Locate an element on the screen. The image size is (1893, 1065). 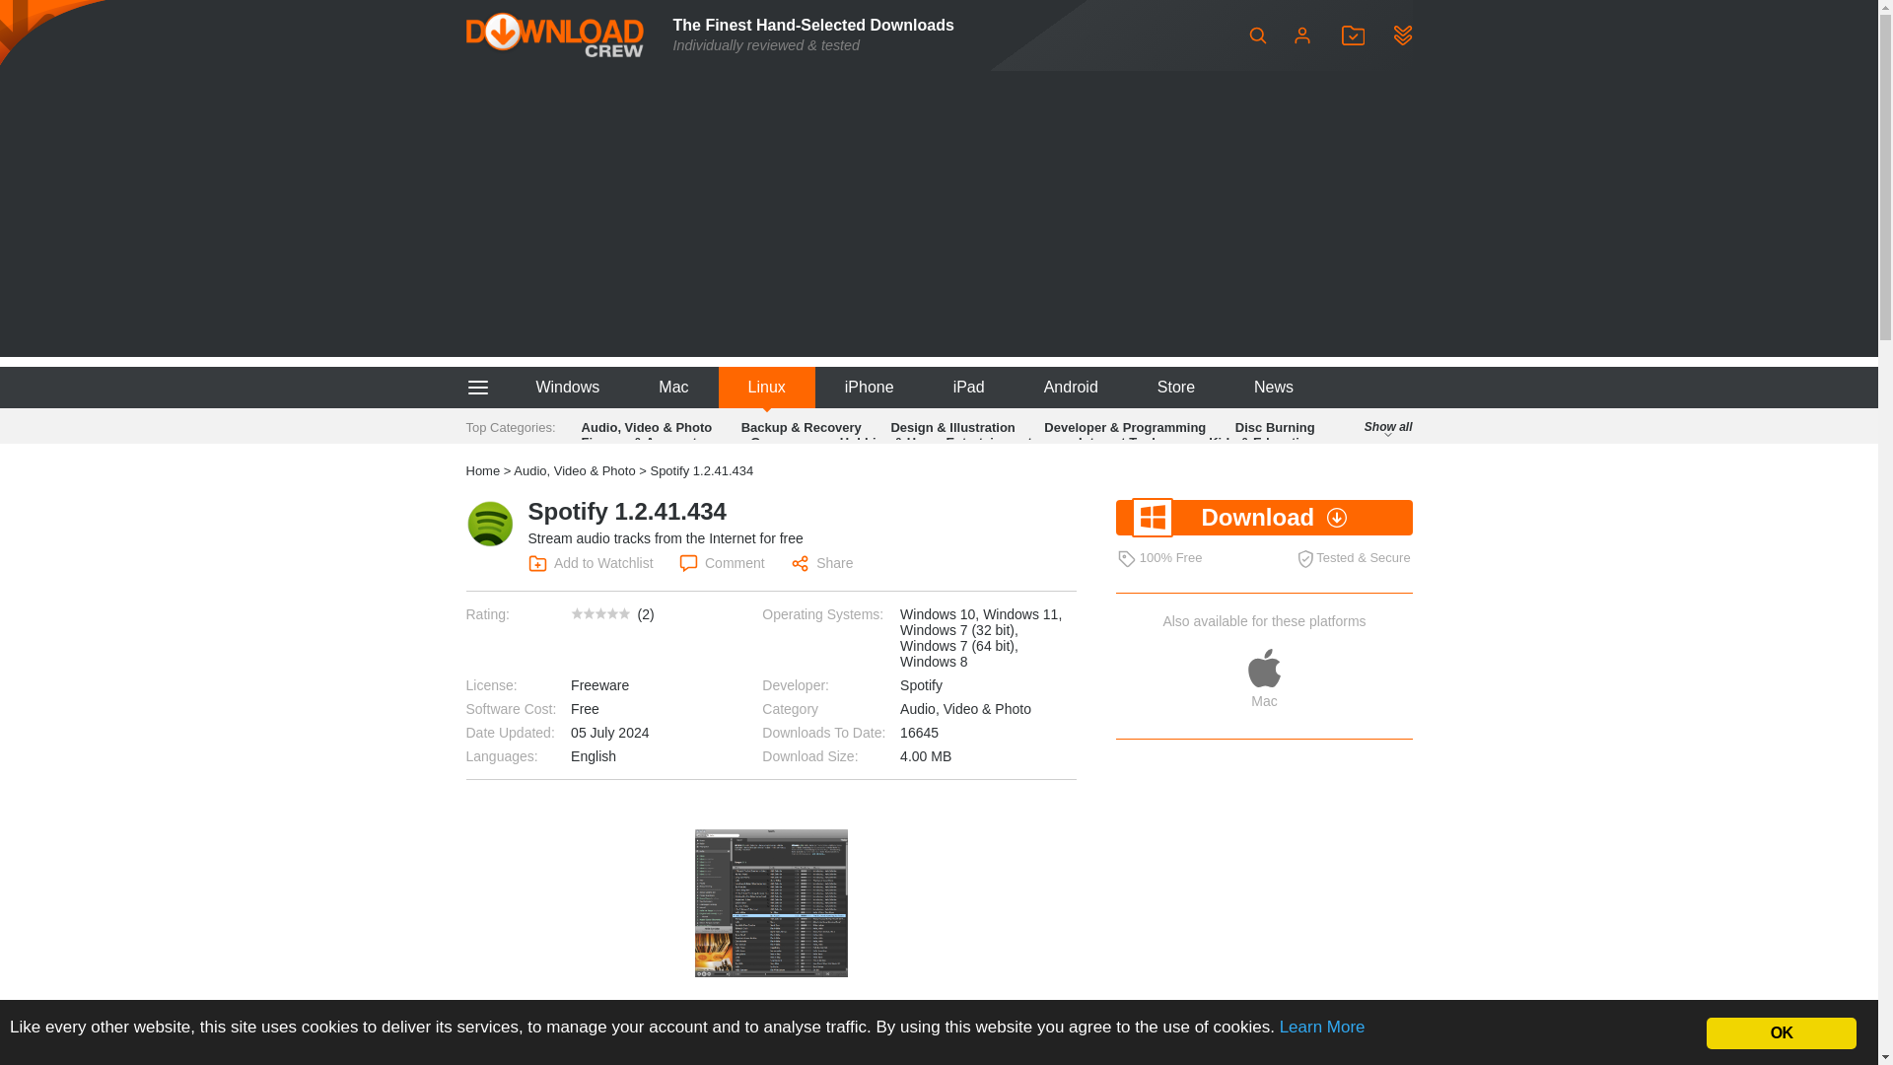
Mac is located at coordinates (672, 387).